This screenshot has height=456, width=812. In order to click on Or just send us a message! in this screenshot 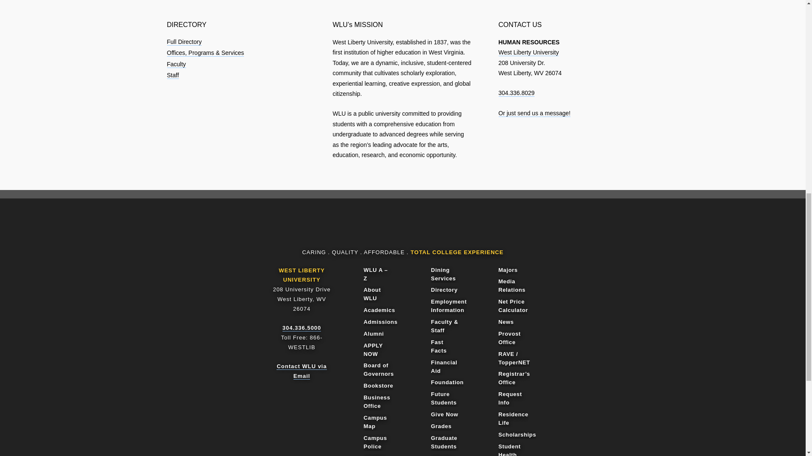, I will do `click(534, 113)`.